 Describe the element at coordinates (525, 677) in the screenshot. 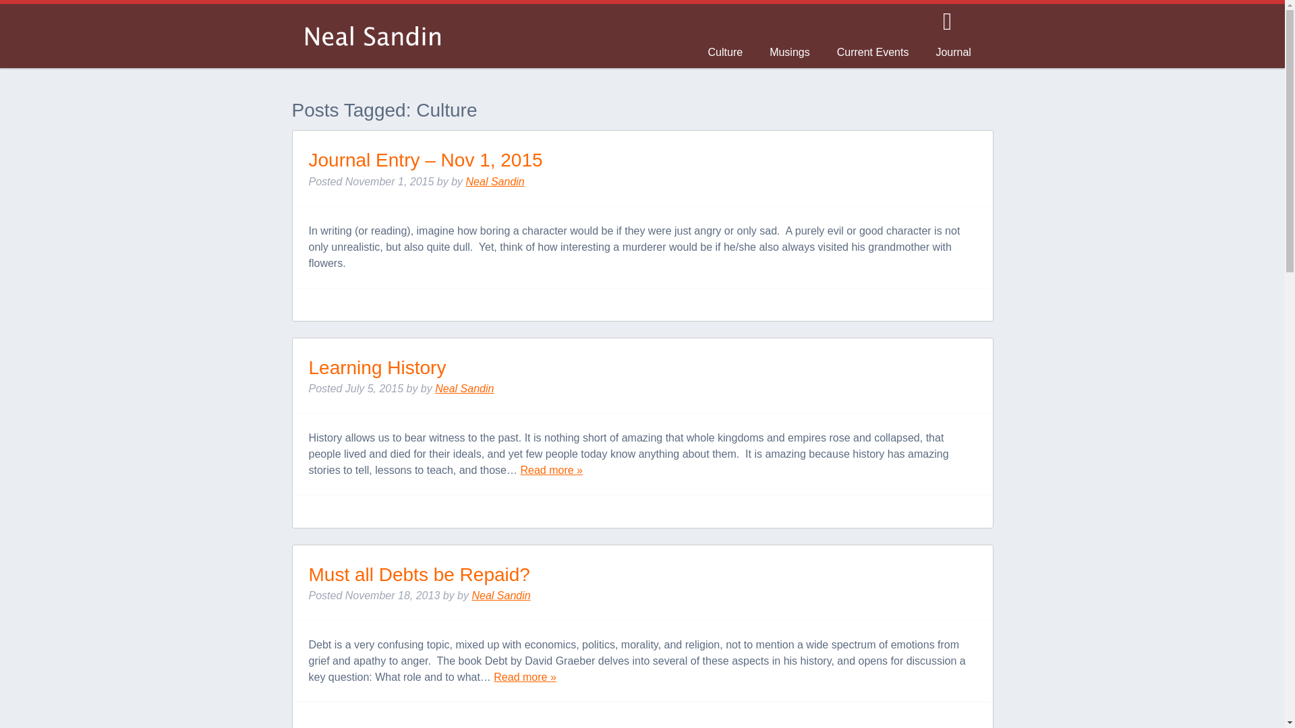

I see `Read Must all Debts be Repaid?` at that location.